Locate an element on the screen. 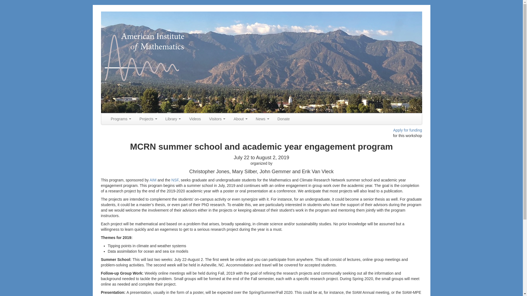 This screenshot has height=296, width=527. About is located at coordinates (240, 119).